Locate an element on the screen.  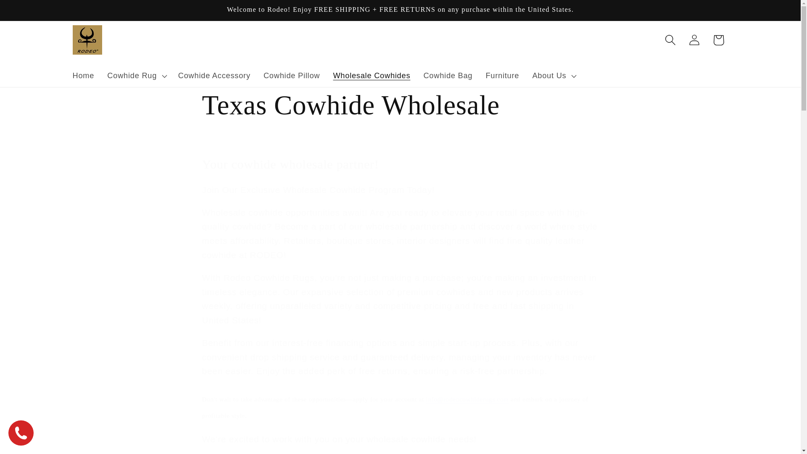
Direkt zum Inhalt is located at coordinates (33, 13).